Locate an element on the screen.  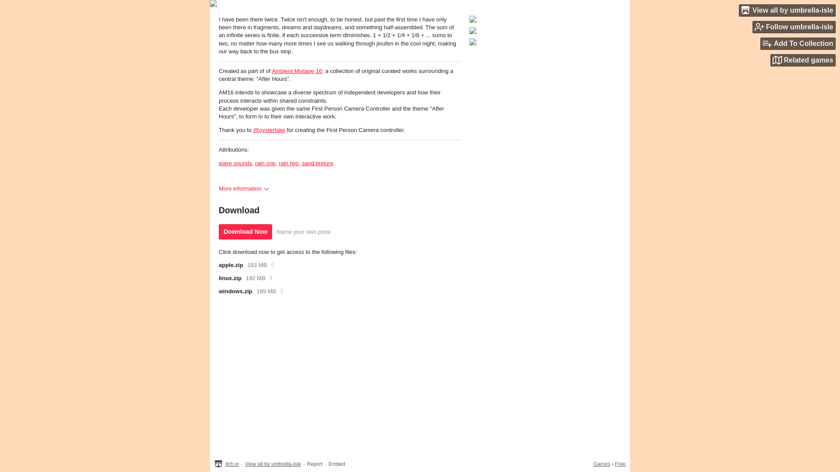
itch.io is located at coordinates (232, 464).